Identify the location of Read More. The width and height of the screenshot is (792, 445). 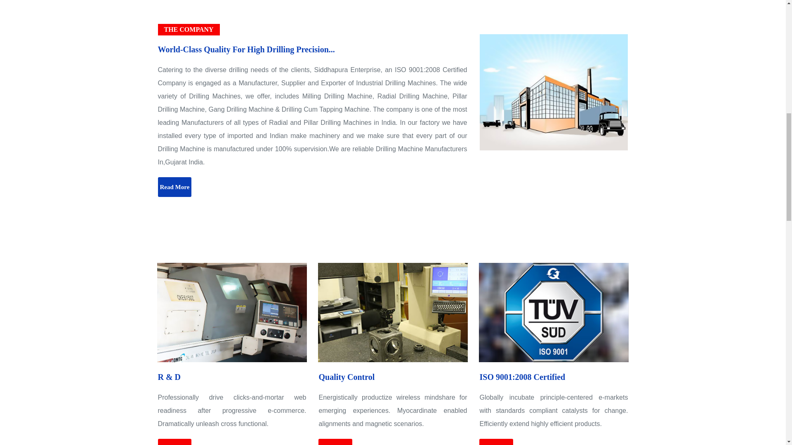
(335, 442).